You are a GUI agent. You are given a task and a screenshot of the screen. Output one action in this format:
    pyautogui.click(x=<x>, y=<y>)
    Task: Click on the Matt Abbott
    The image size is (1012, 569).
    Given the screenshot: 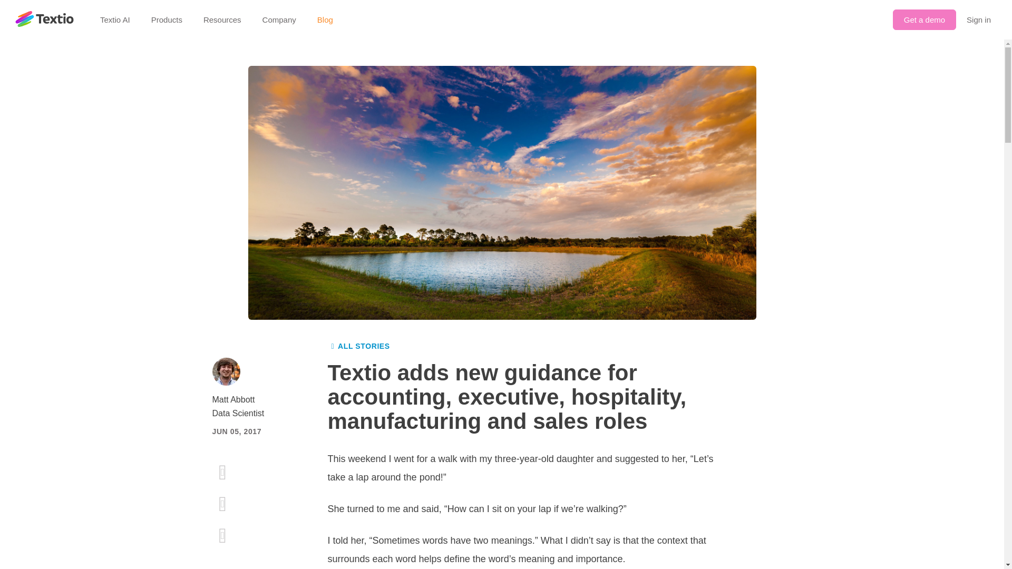 What is the action you would take?
    pyautogui.click(x=257, y=400)
    